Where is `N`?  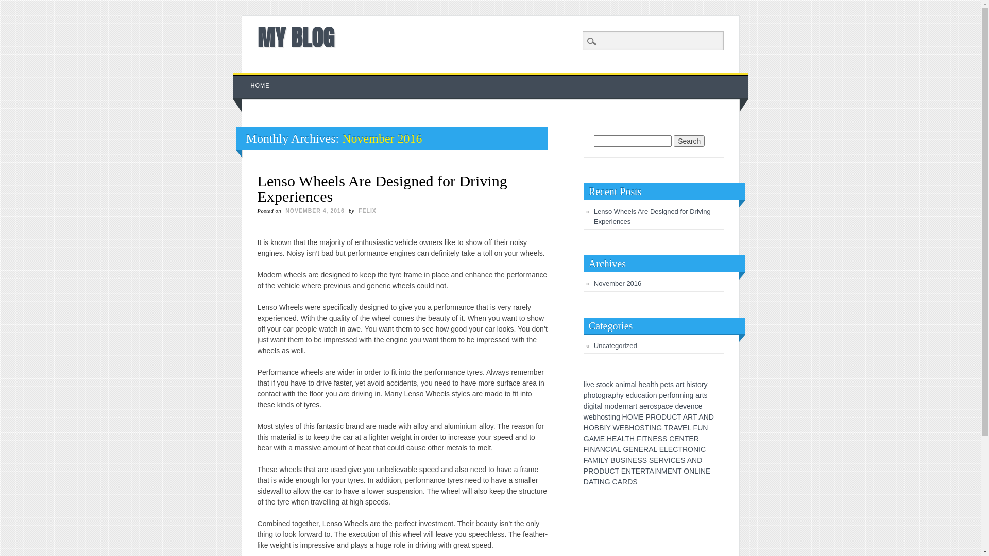 N is located at coordinates (703, 471).